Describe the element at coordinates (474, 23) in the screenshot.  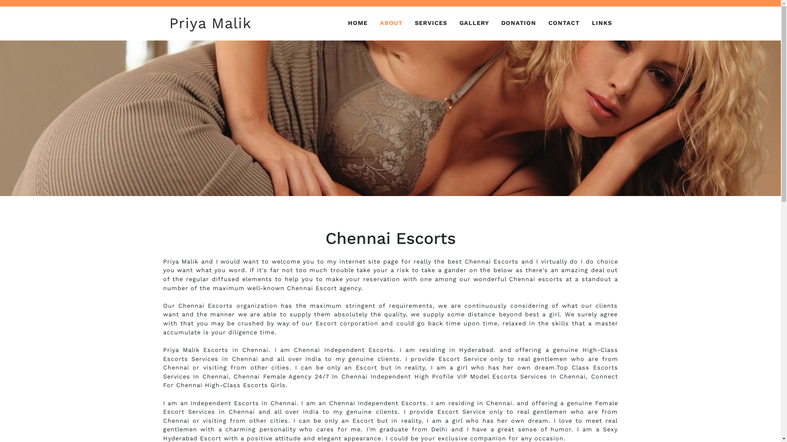
I see `GALLERY` at that location.